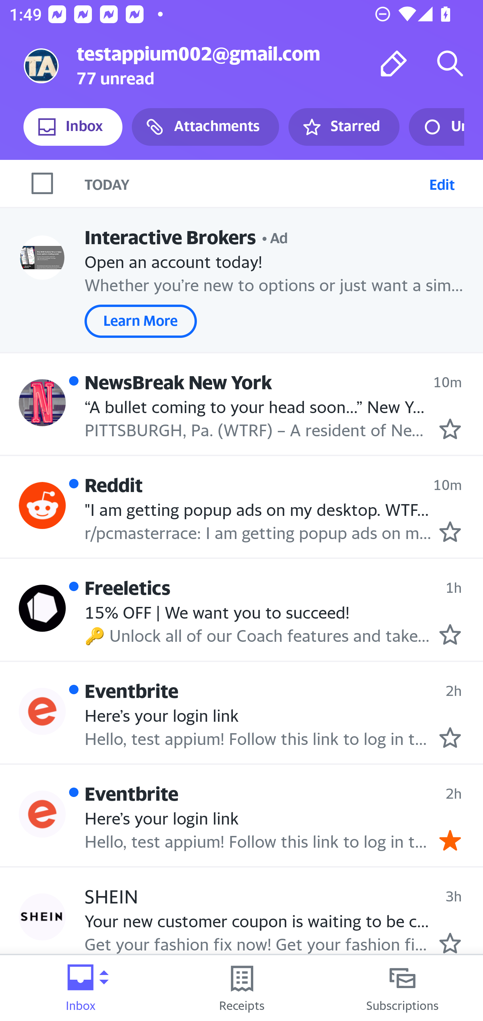  Describe the element at coordinates (450, 531) in the screenshot. I see `Mark as starred.` at that location.